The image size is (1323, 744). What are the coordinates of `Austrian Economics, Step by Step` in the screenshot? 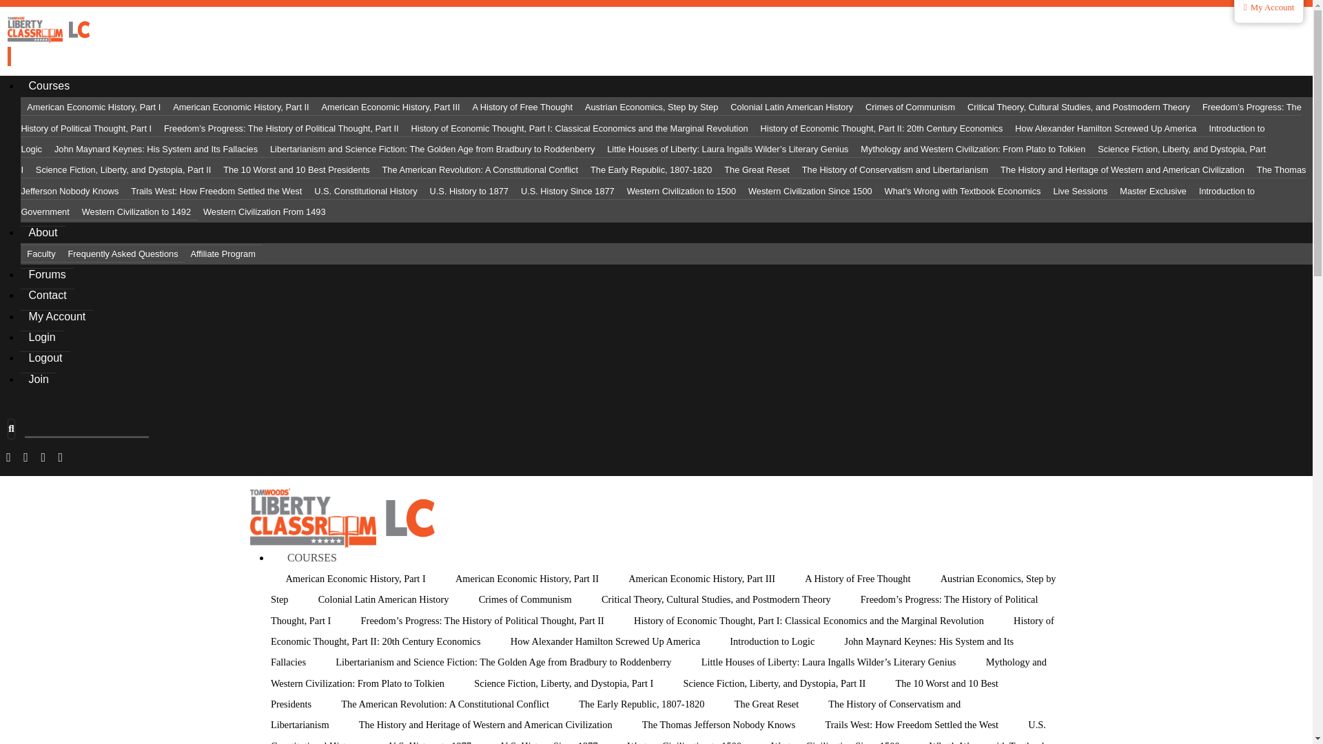 It's located at (651, 107).